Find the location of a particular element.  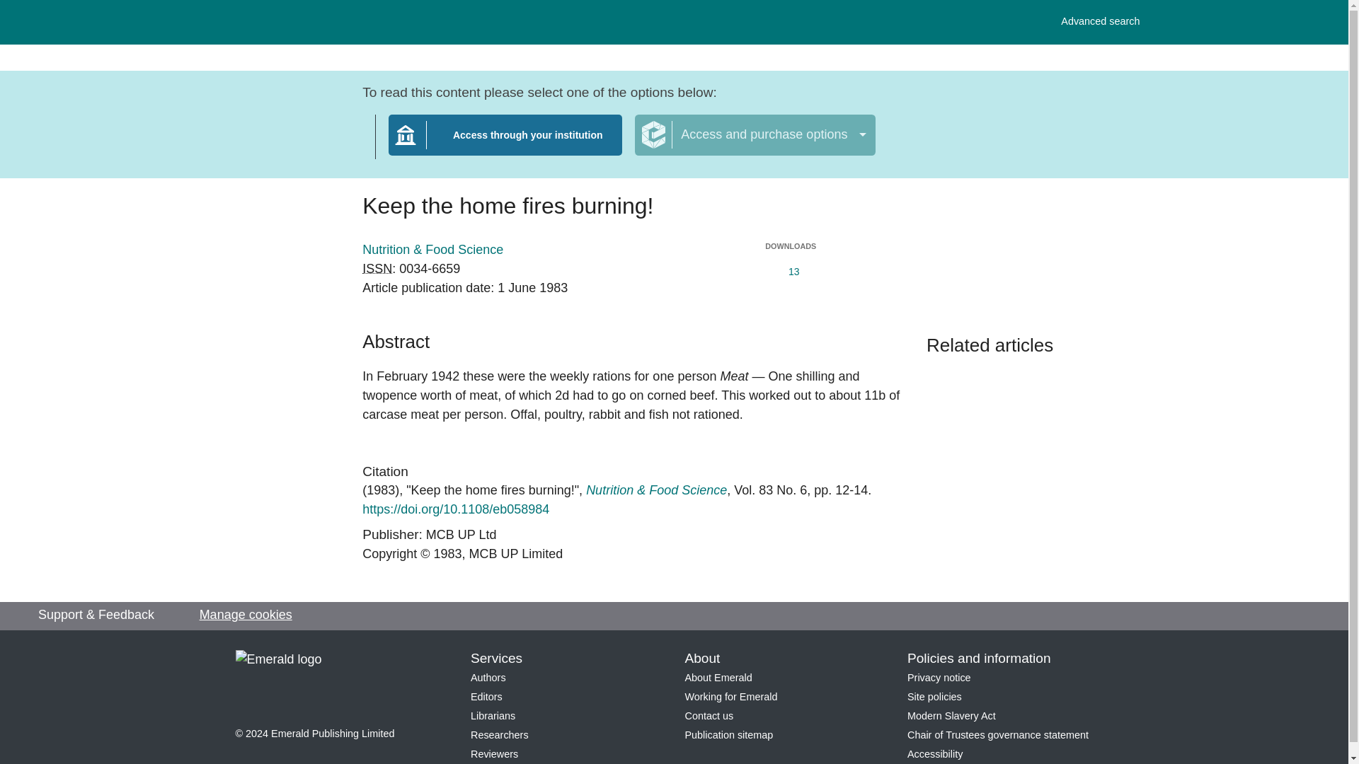

Publication sitemap is located at coordinates (246, 615).